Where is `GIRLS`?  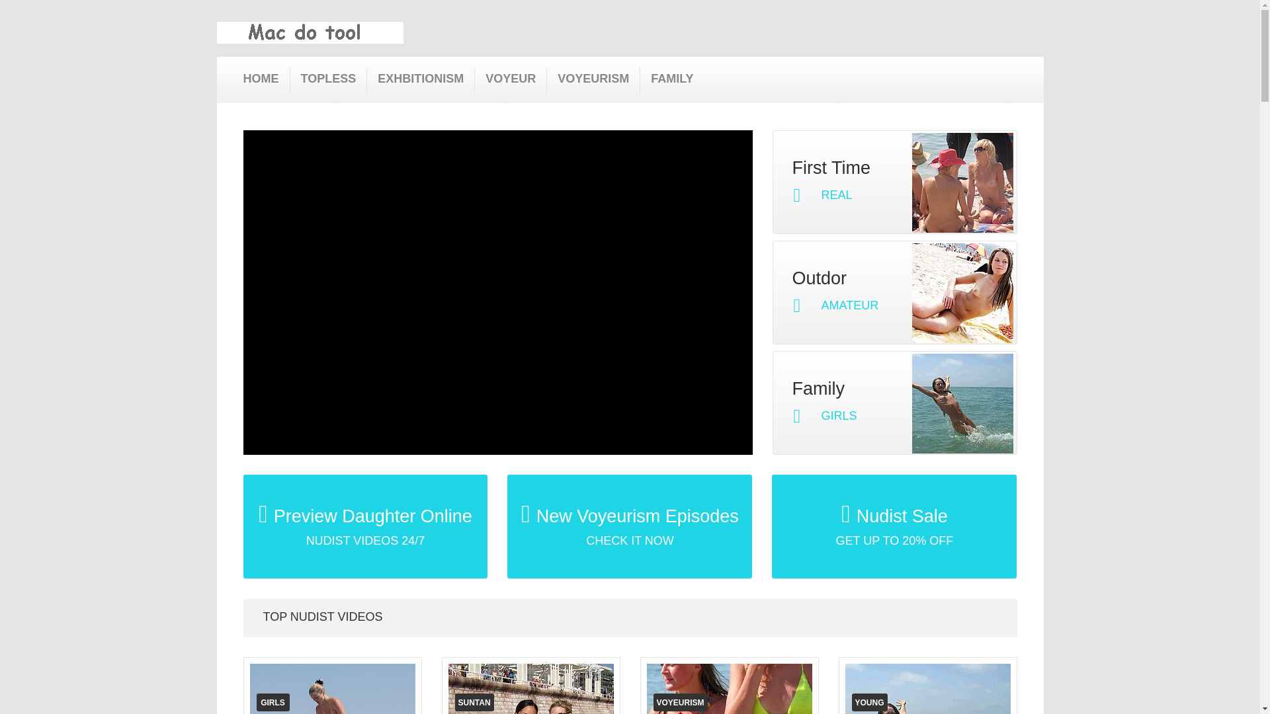 GIRLS is located at coordinates (511, 78).